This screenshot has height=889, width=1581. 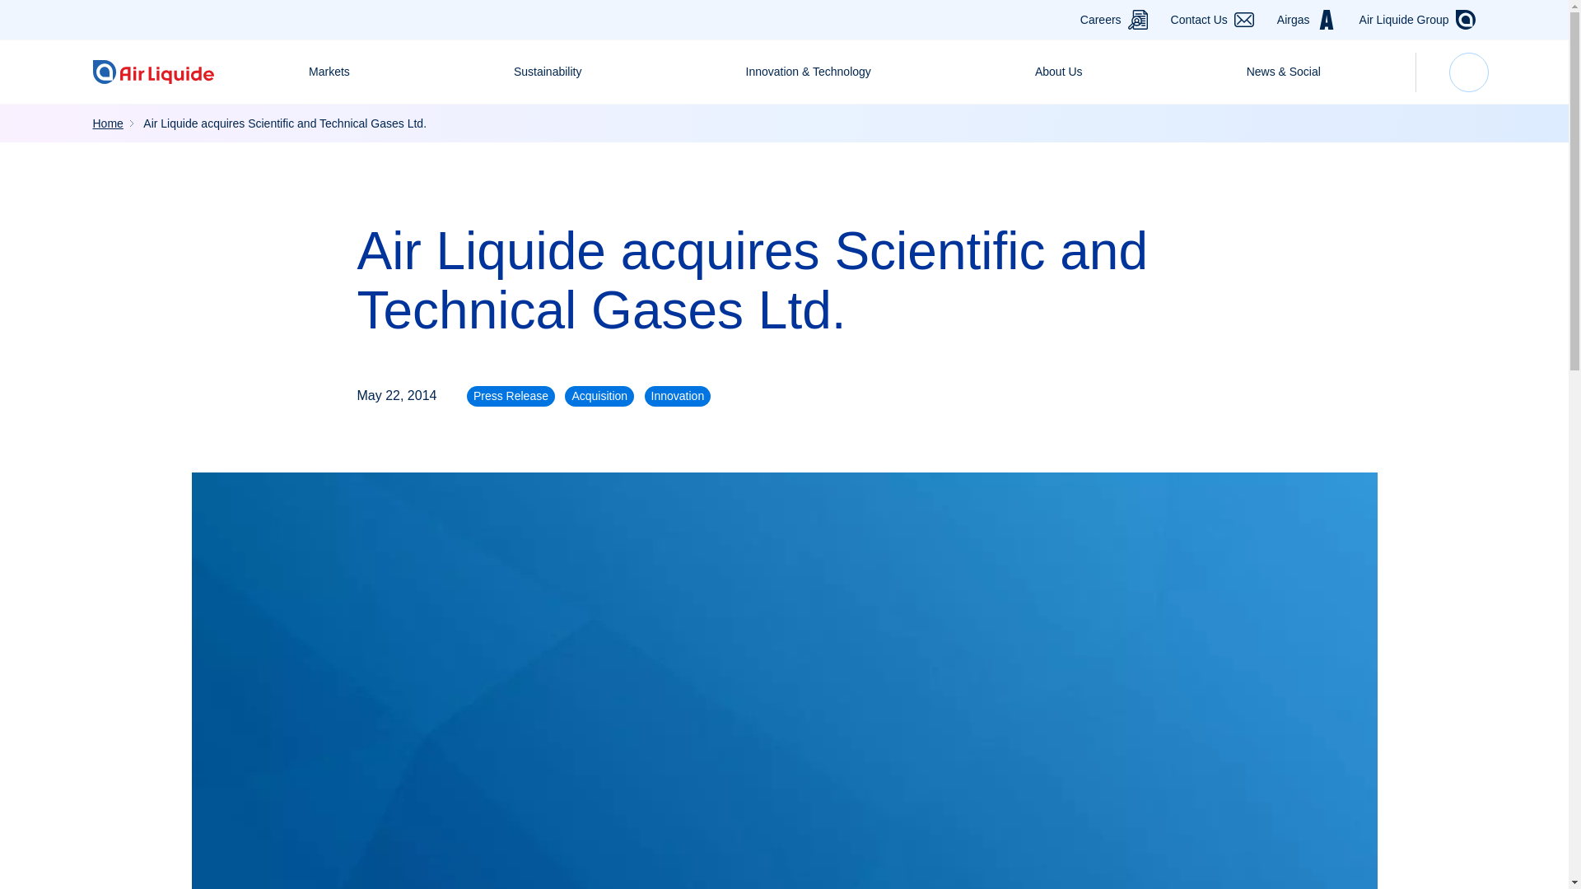 I want to click on Contact Us, so click(x=1199, y=20).